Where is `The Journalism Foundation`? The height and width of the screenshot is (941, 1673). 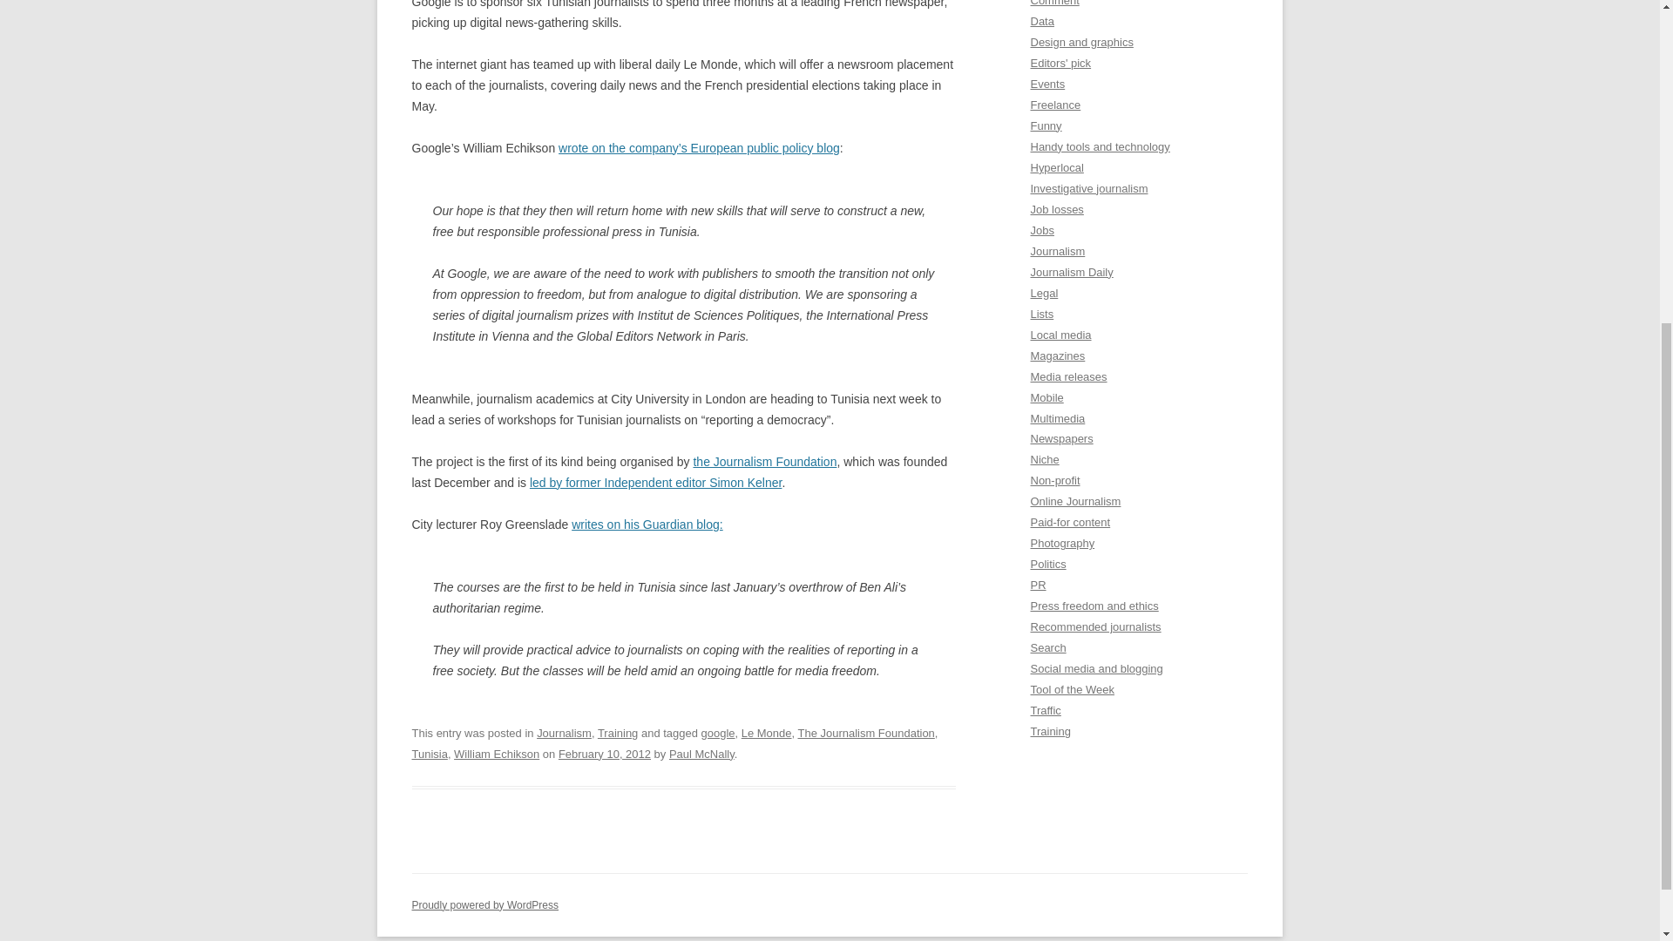
The Journalism Foundation is located at coordinates (866, 732).